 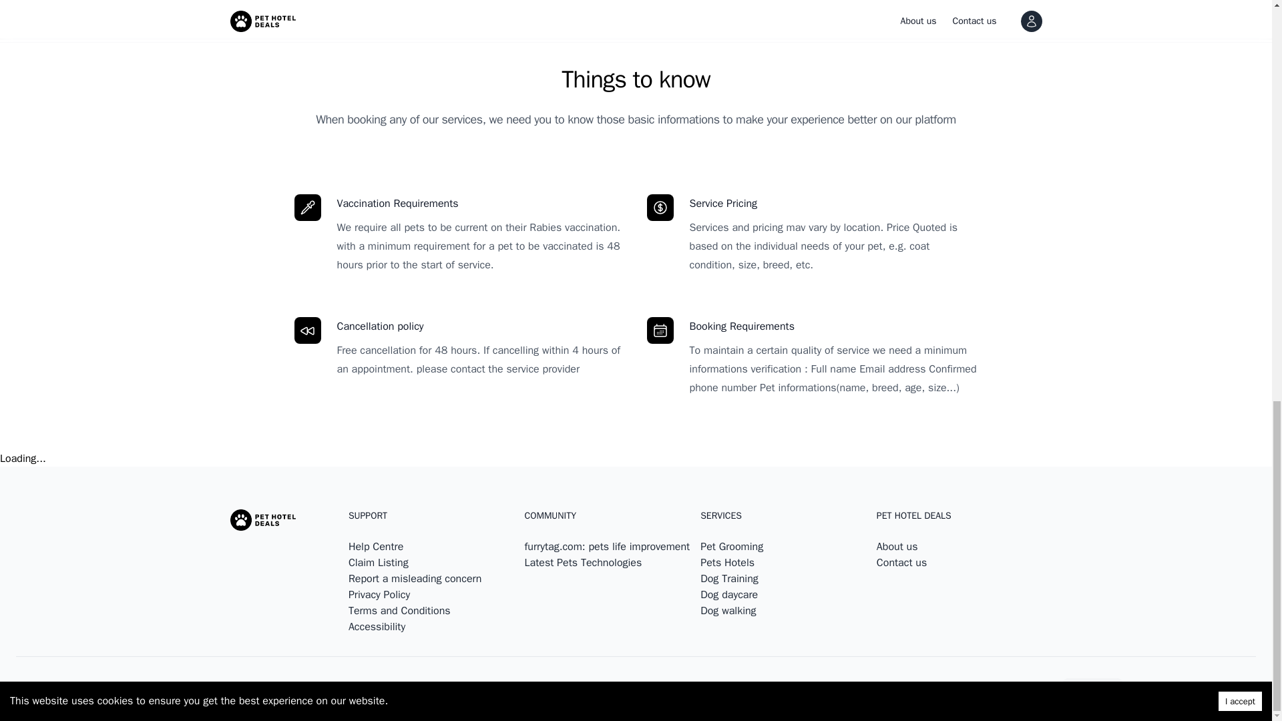 I want to click on Help Centre, so click(x=376, y=546).